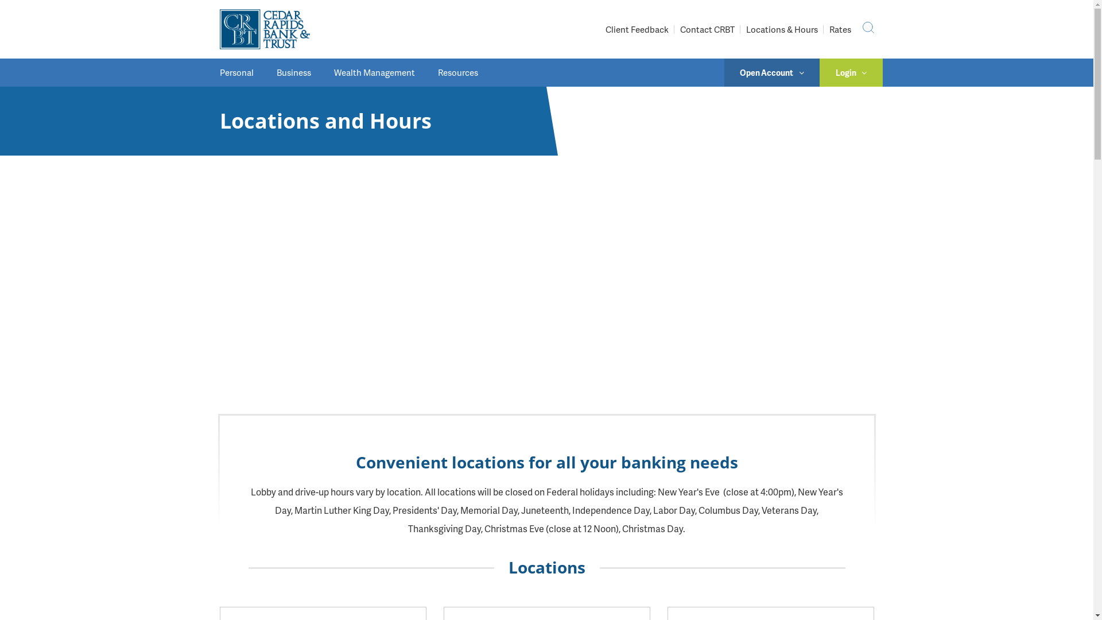 Image resolution: width=1102 pixels, height=620 pixels. Describe the element at coordinates (264, 29) in the screenshot. I see `CRBT` at that location.